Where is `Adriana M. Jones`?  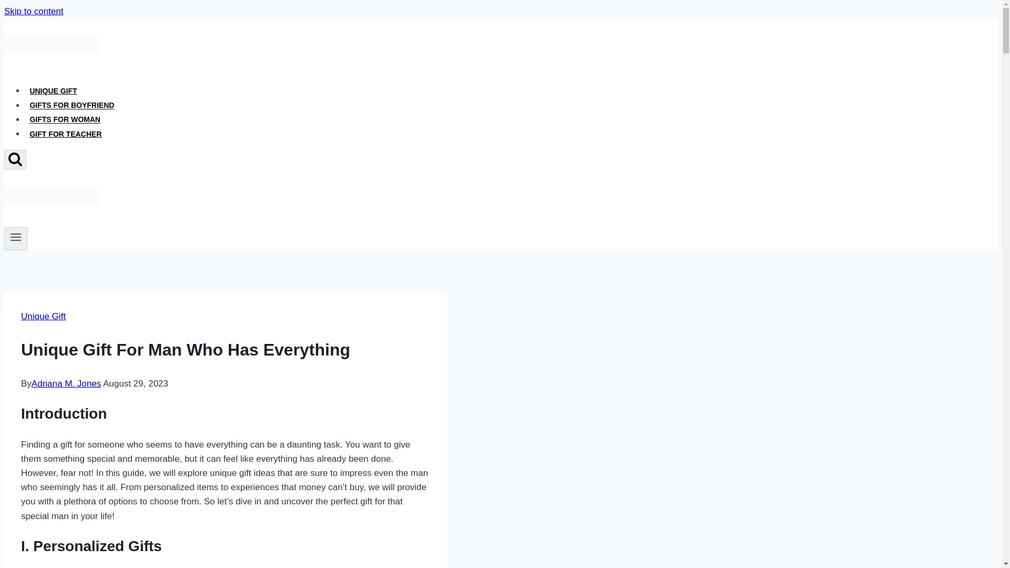
Adriana M. Jones is located at coordinates (66, 383).